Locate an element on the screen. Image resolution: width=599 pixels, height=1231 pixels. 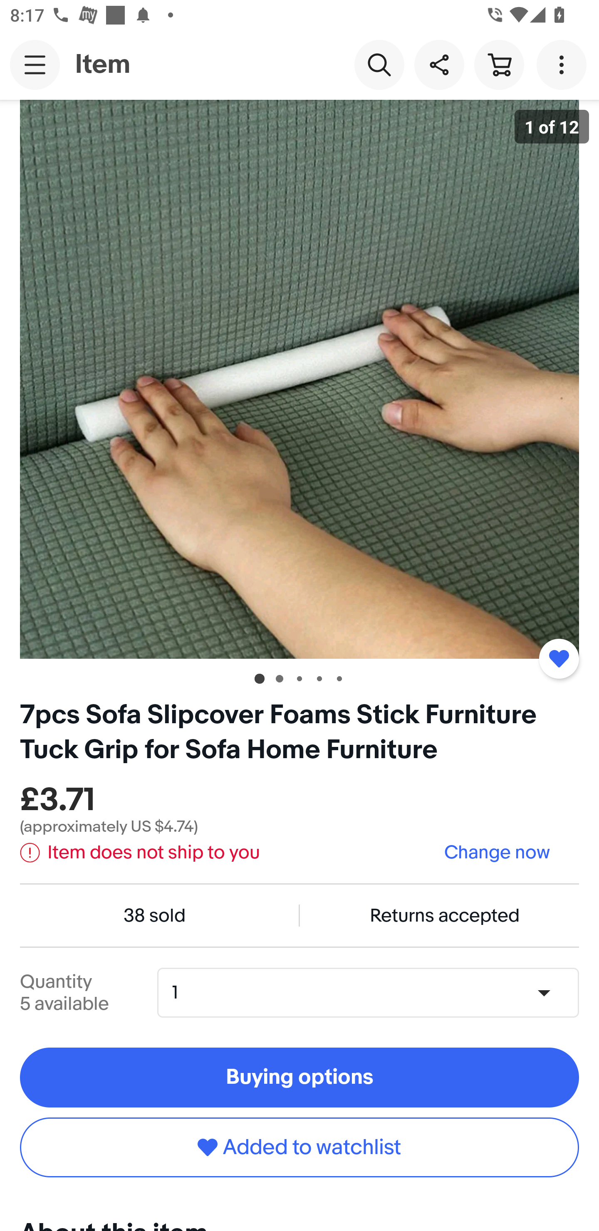
Cart button shopping cart is located at coordinates (499, 64).